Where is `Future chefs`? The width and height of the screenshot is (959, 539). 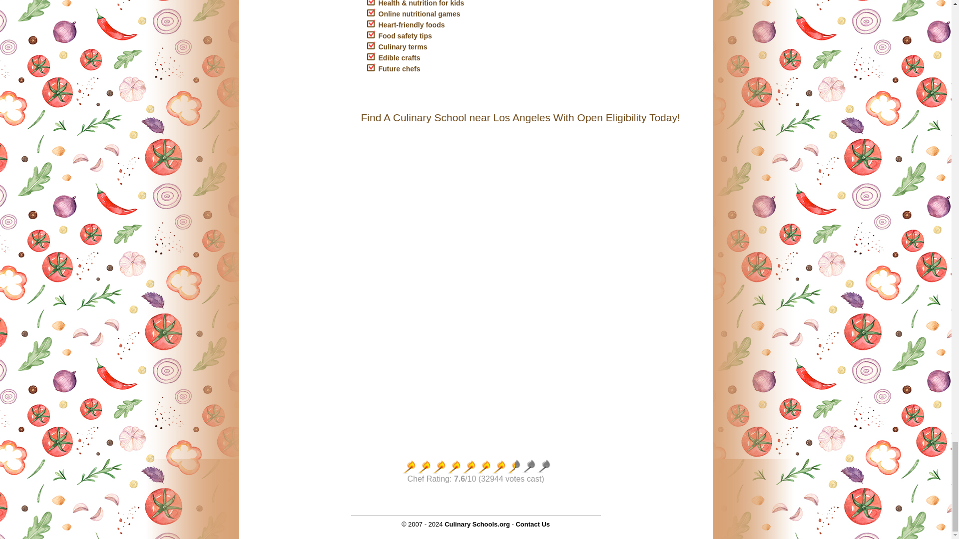
Future chefs is located at coordinates (400, 68).